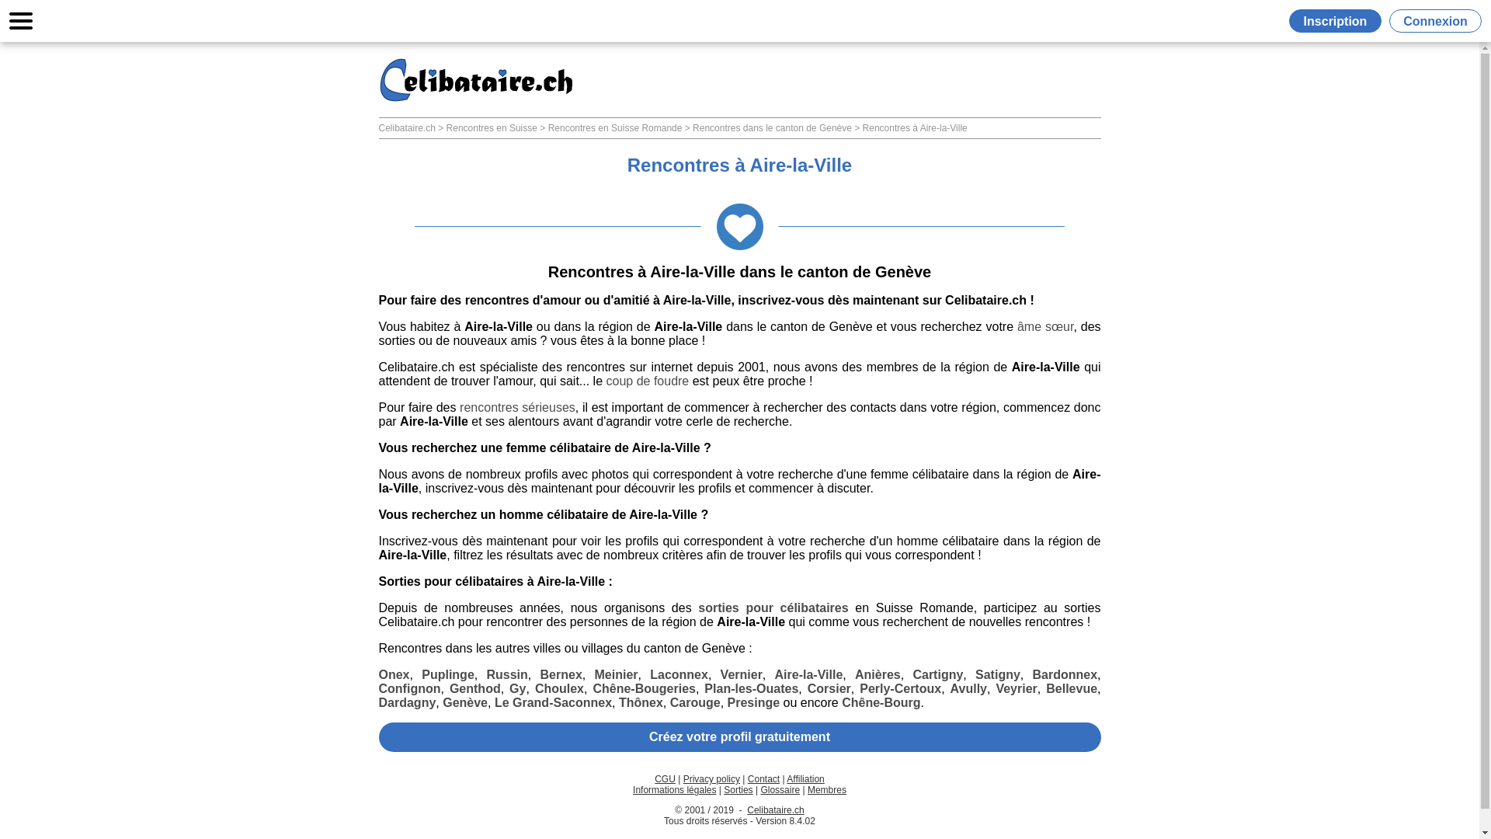 The image size is (1491, 839). Describe the element at coordinates (901, 688) in the screenshot. I see `Perly-Certoux` at that location.